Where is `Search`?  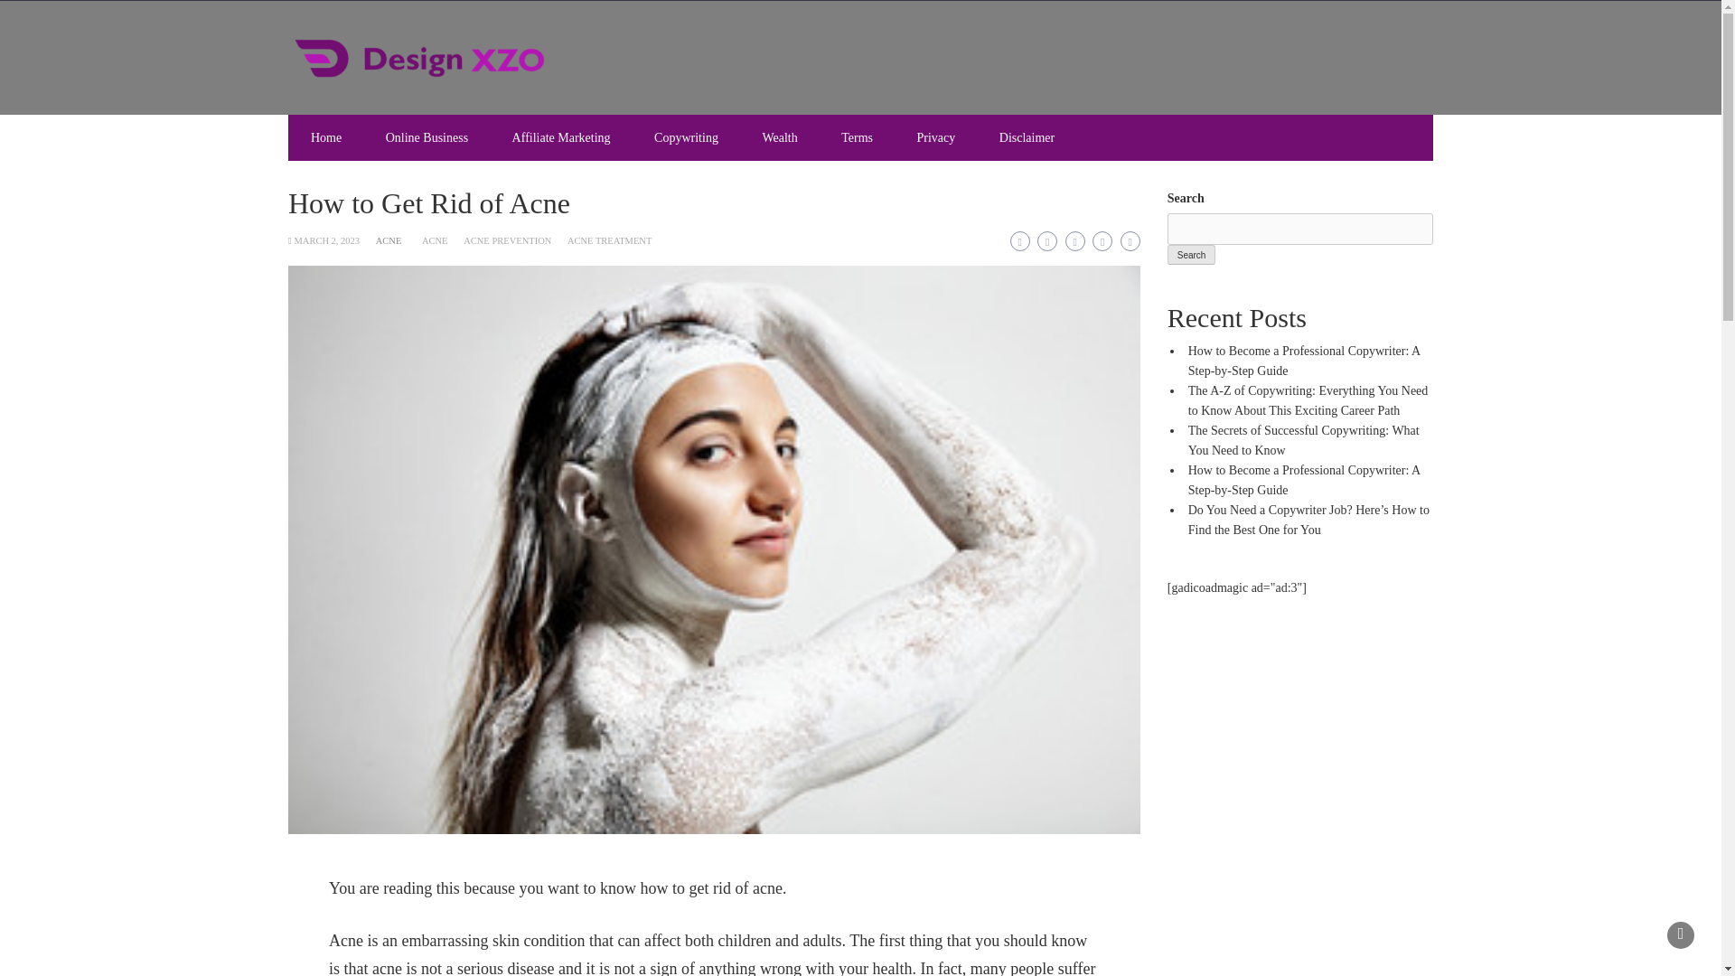 Search is located at coordinates (1191, 255).